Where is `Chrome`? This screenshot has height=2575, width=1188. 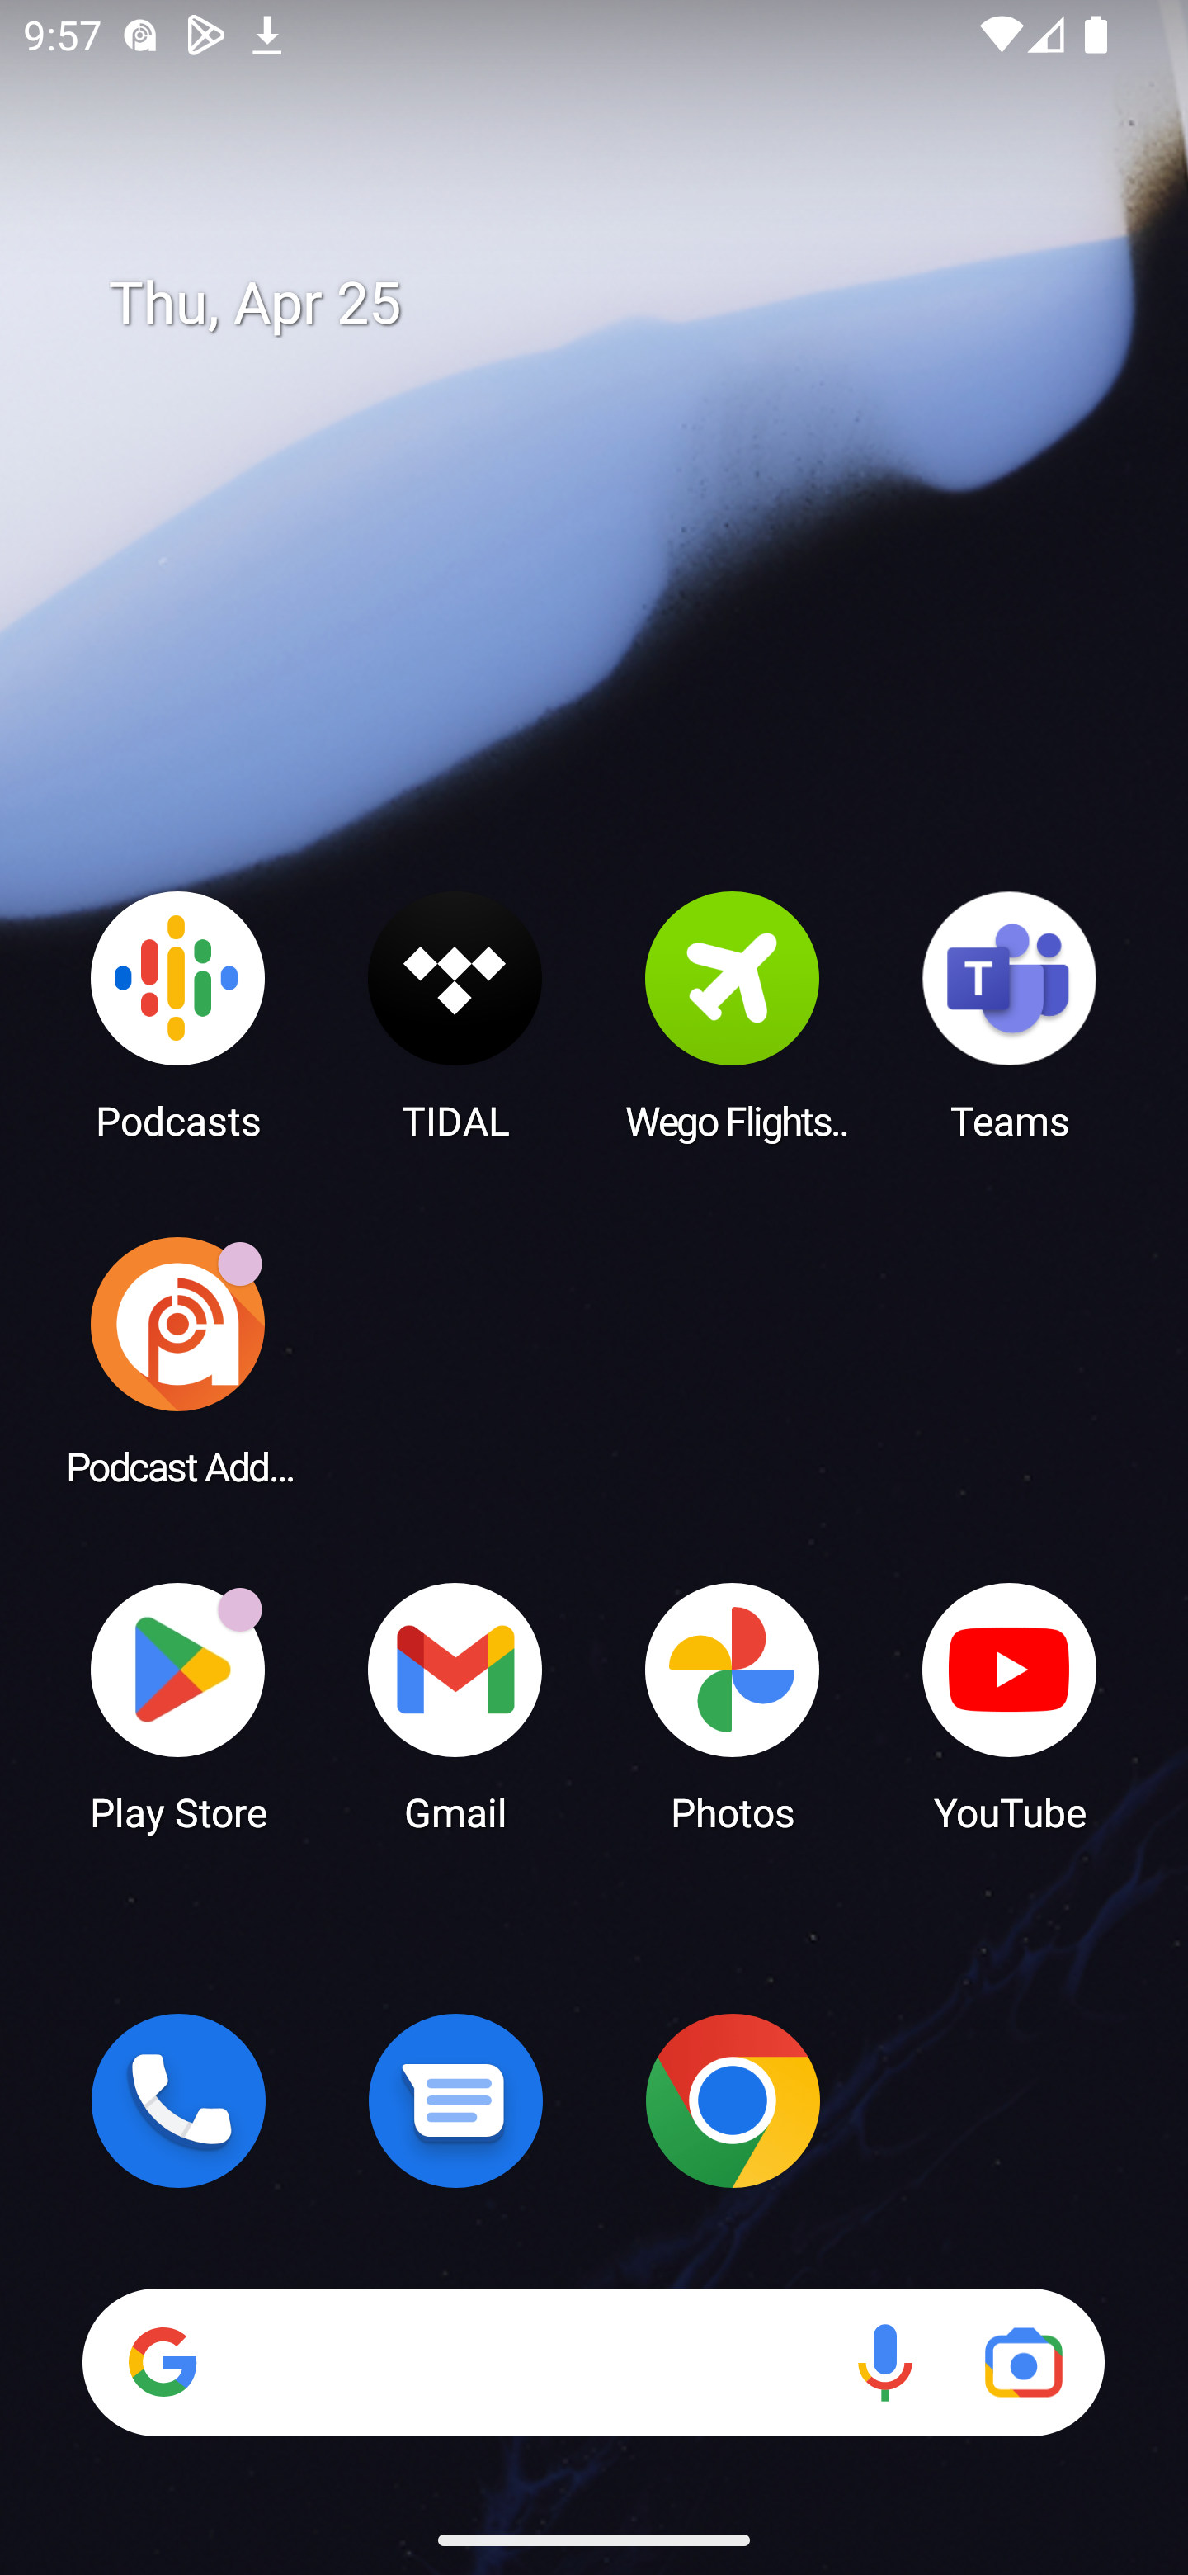 Chrome is located at coordinates (733, 2100).